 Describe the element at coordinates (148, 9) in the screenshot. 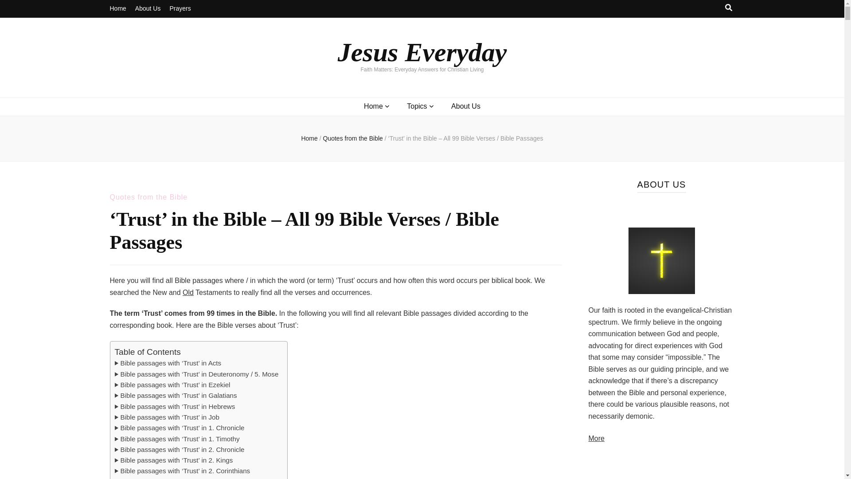

I see `About Us` at that location.